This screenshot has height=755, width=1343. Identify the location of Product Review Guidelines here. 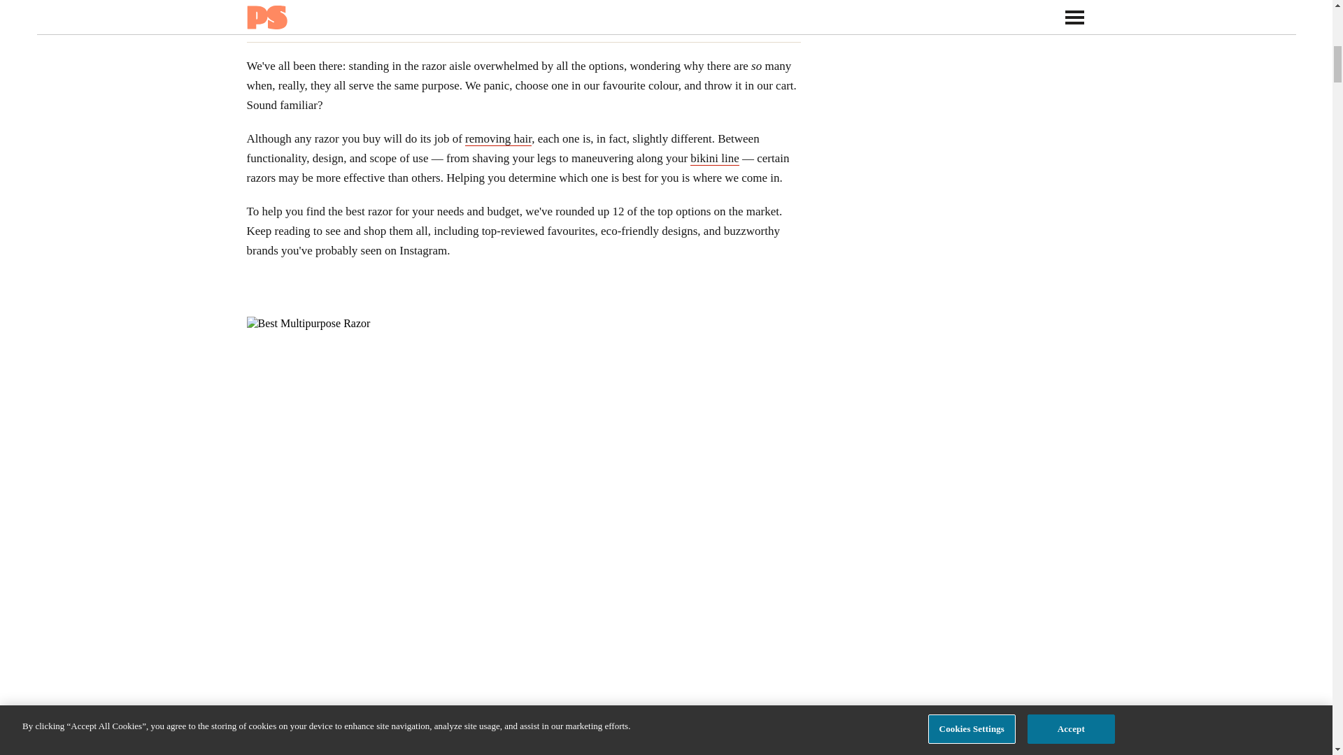
(446, 22).